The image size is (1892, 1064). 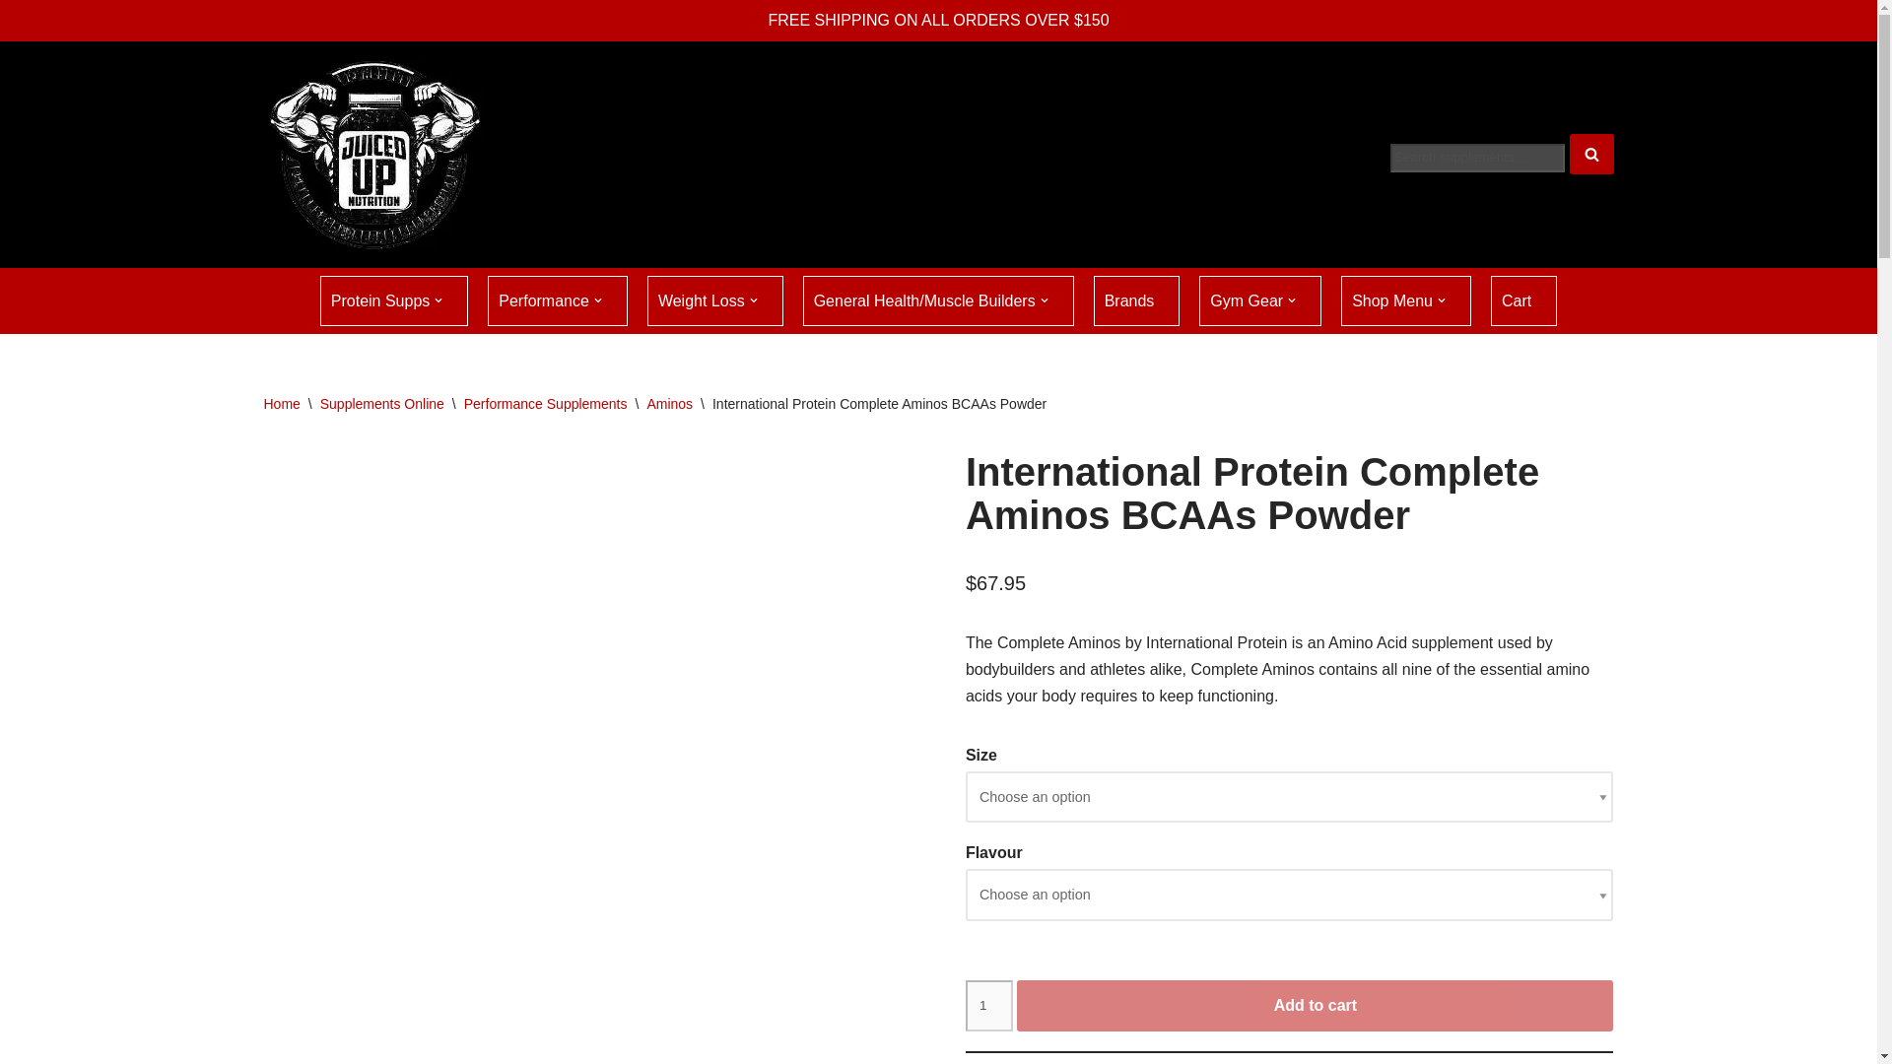 What do you see at coordinates (714, 300) in the screenshot?
I see `Weight Loss` at bounding box center [714, 300].